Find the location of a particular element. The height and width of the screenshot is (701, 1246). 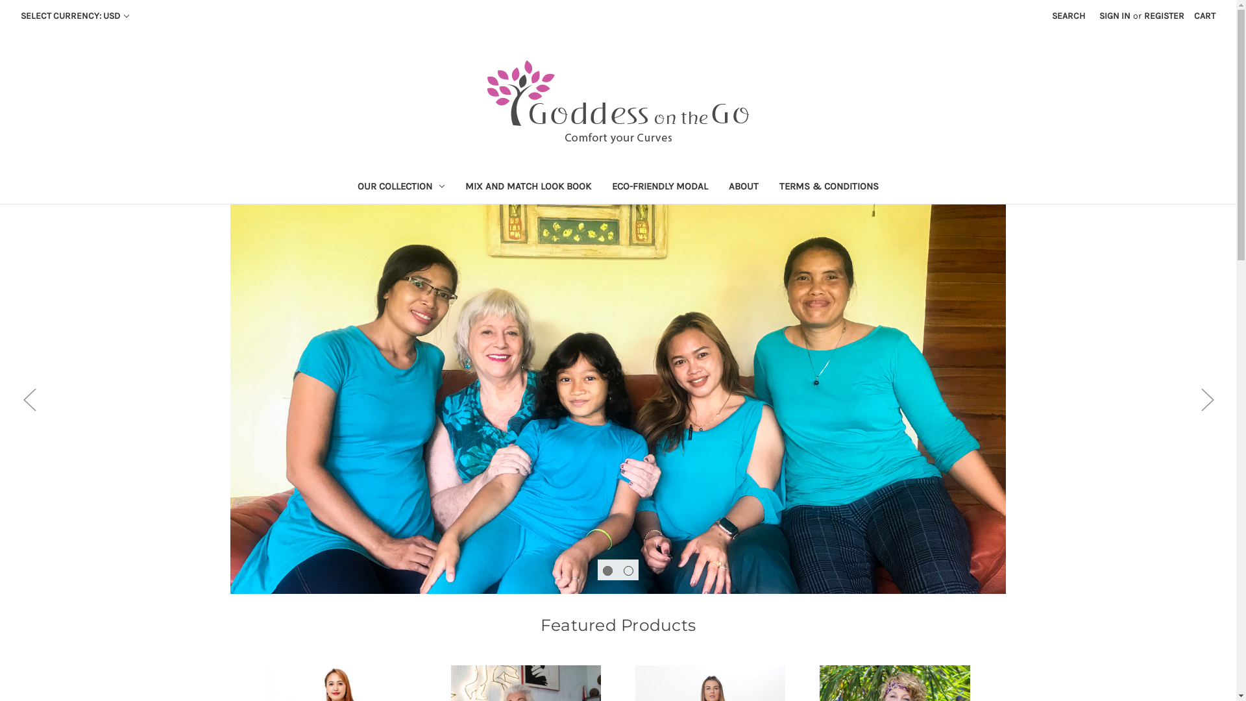

ECO-FRIENDLY MODAL is located at coordinates (660, 188).